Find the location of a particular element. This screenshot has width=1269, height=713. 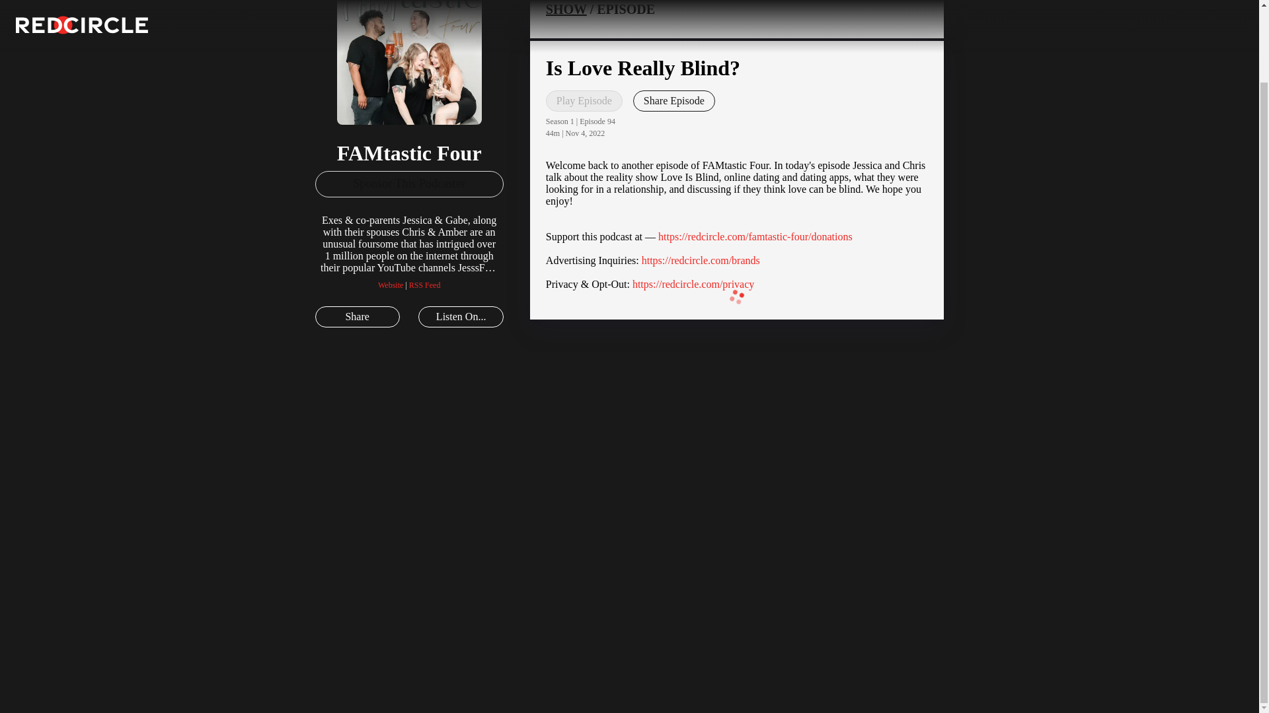

Share is located at coordinates (357, 317).